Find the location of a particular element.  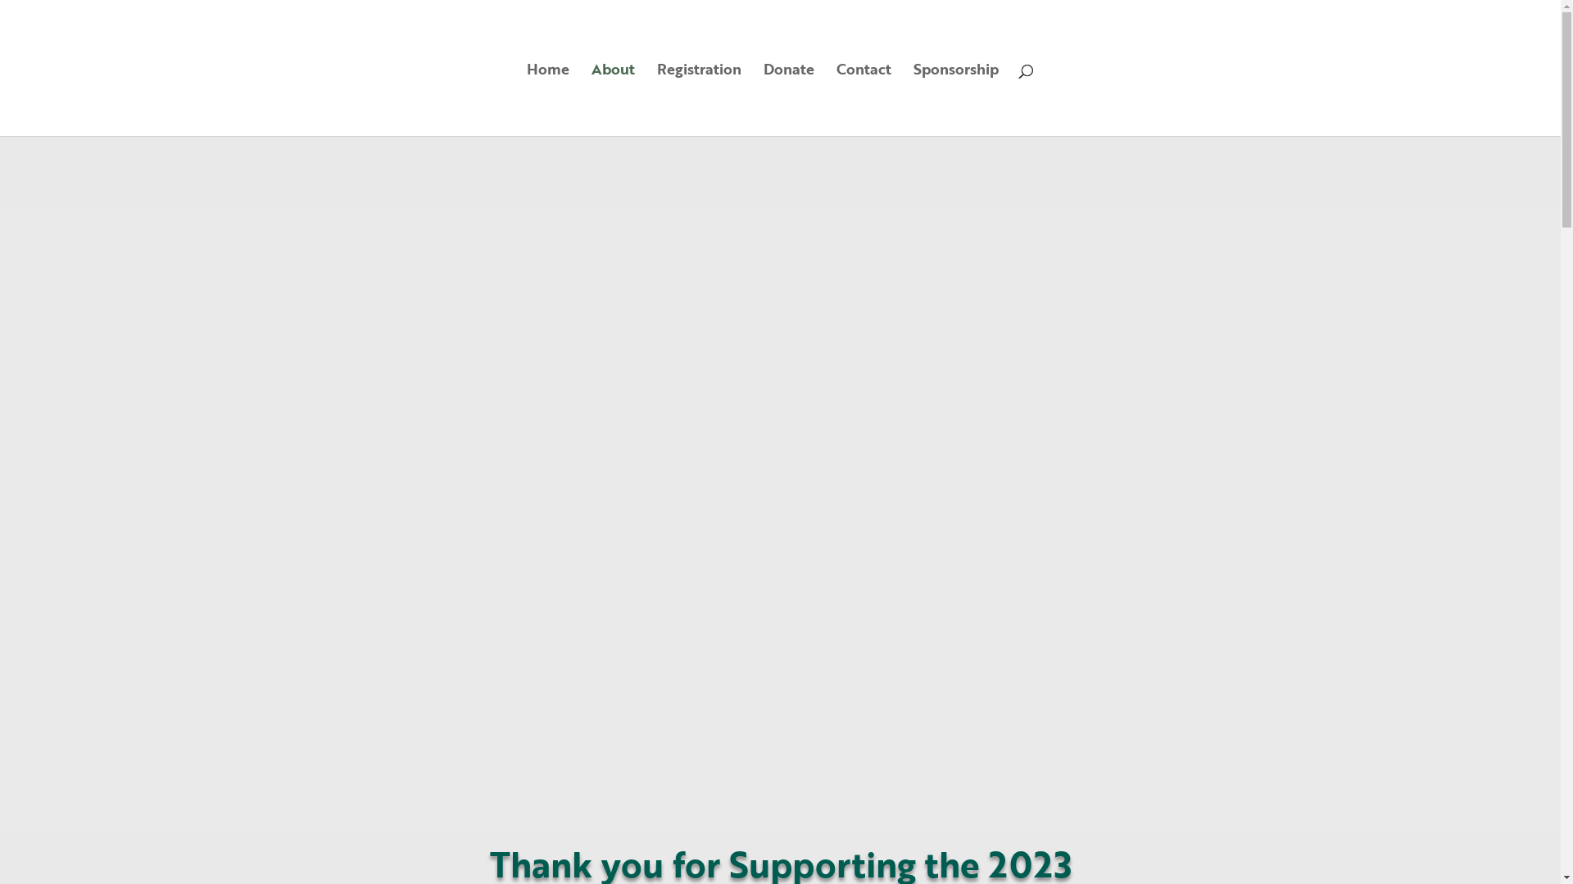

About is located at coordinates (613, 100).